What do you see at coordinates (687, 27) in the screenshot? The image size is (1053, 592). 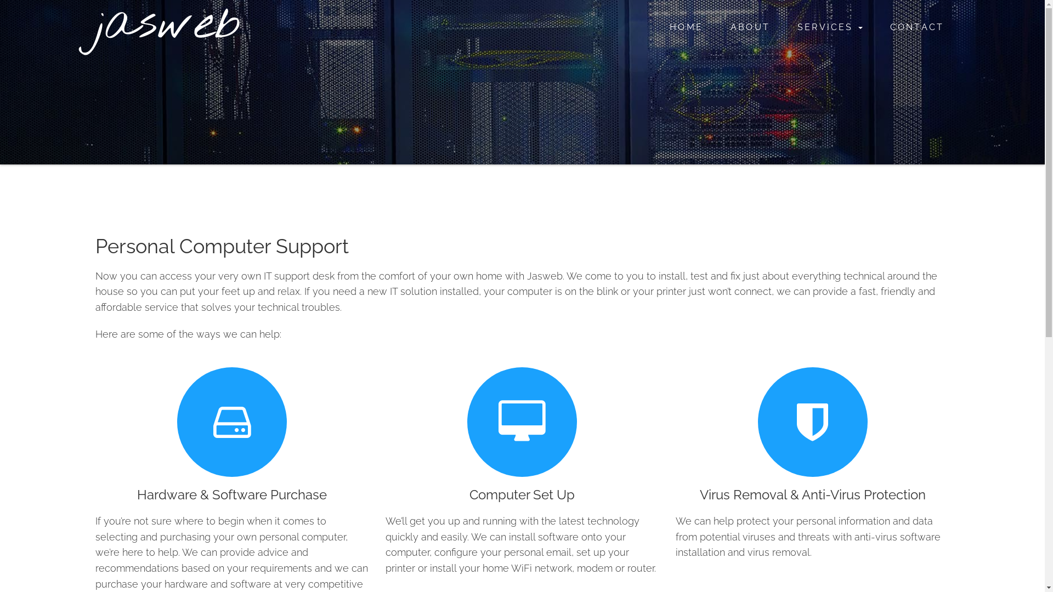 I see `HOME` at bounding box center [687, 27].